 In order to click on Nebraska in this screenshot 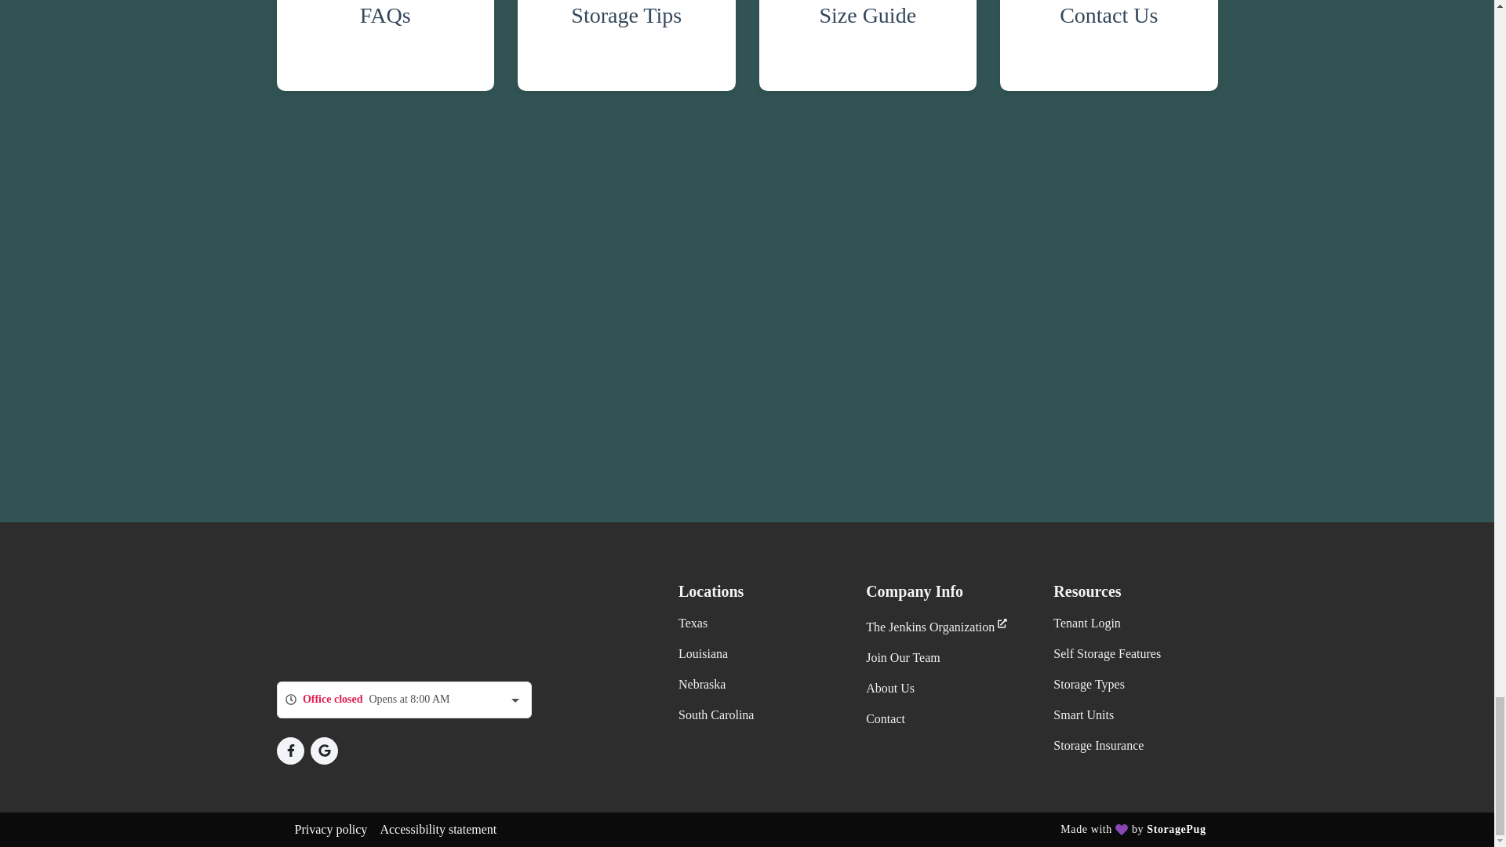, I will do `click(702, 684)`.